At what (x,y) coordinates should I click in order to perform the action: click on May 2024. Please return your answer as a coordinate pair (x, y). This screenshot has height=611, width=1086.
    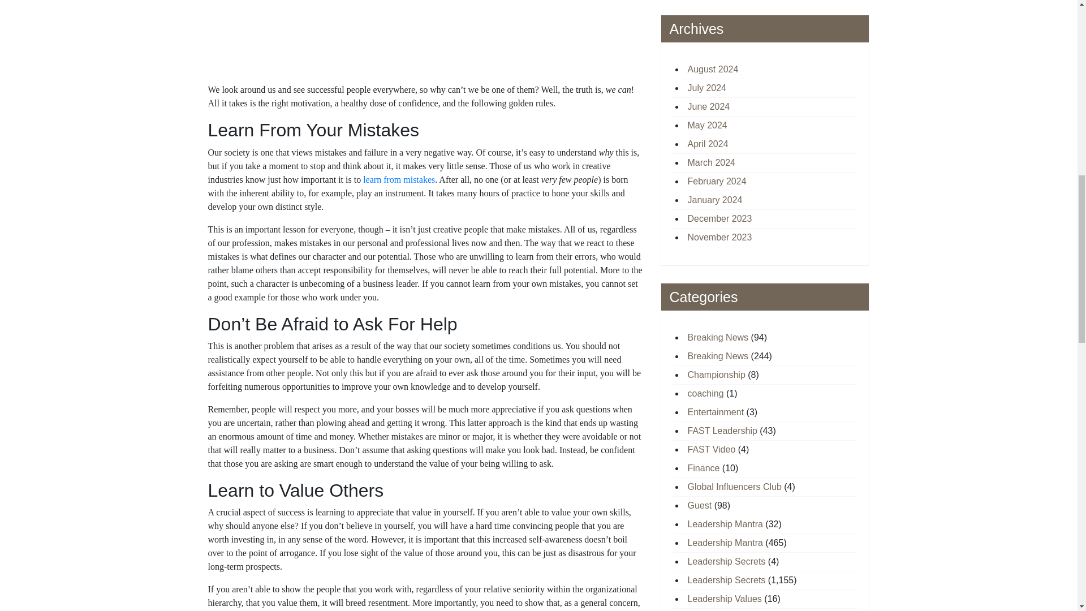
    Looking at the image, I should click on (707, 125).